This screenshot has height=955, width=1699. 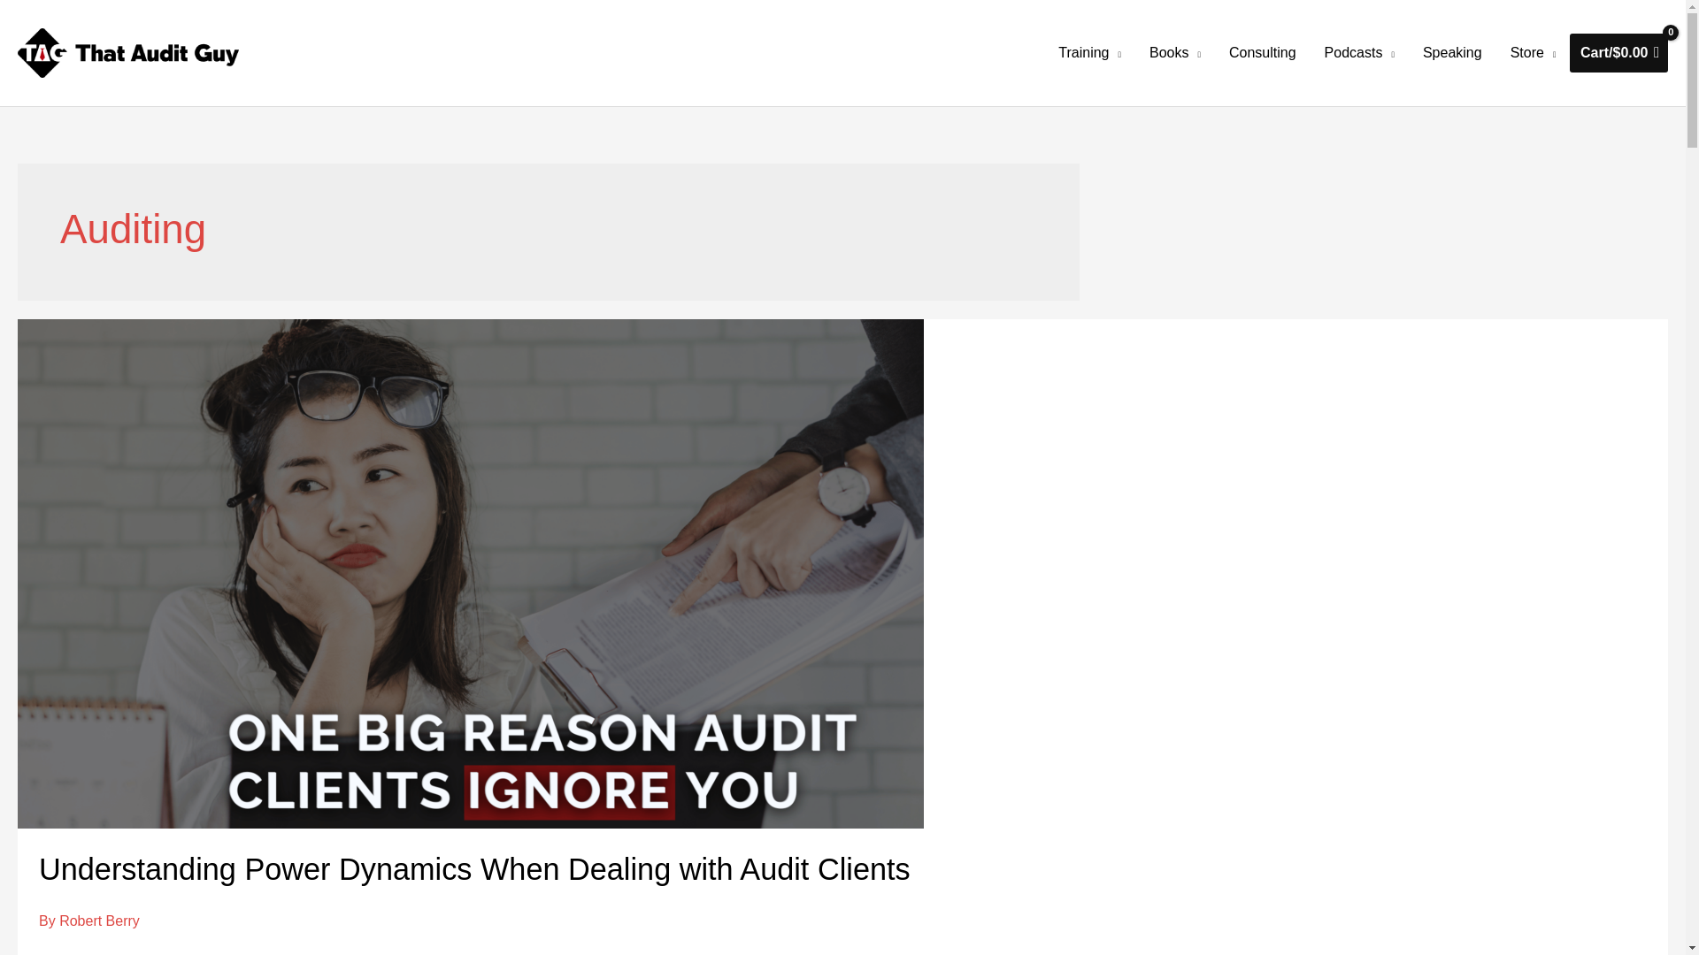 I want to click on Robert Berry, so click(x=99, y=920).